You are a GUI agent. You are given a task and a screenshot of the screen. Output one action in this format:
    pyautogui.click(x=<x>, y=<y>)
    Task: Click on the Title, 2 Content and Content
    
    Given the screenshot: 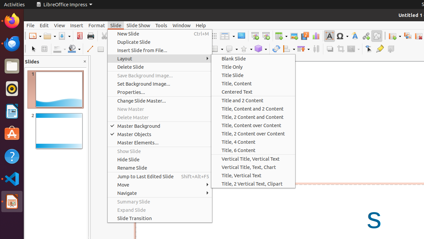 What is the action you would take?
    pyautogui.click(x=253, y=117)
    